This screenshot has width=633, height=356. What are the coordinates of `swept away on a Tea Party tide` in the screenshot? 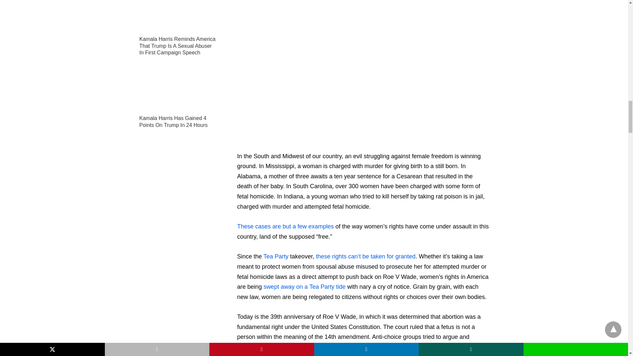 It's located at (304, 287).